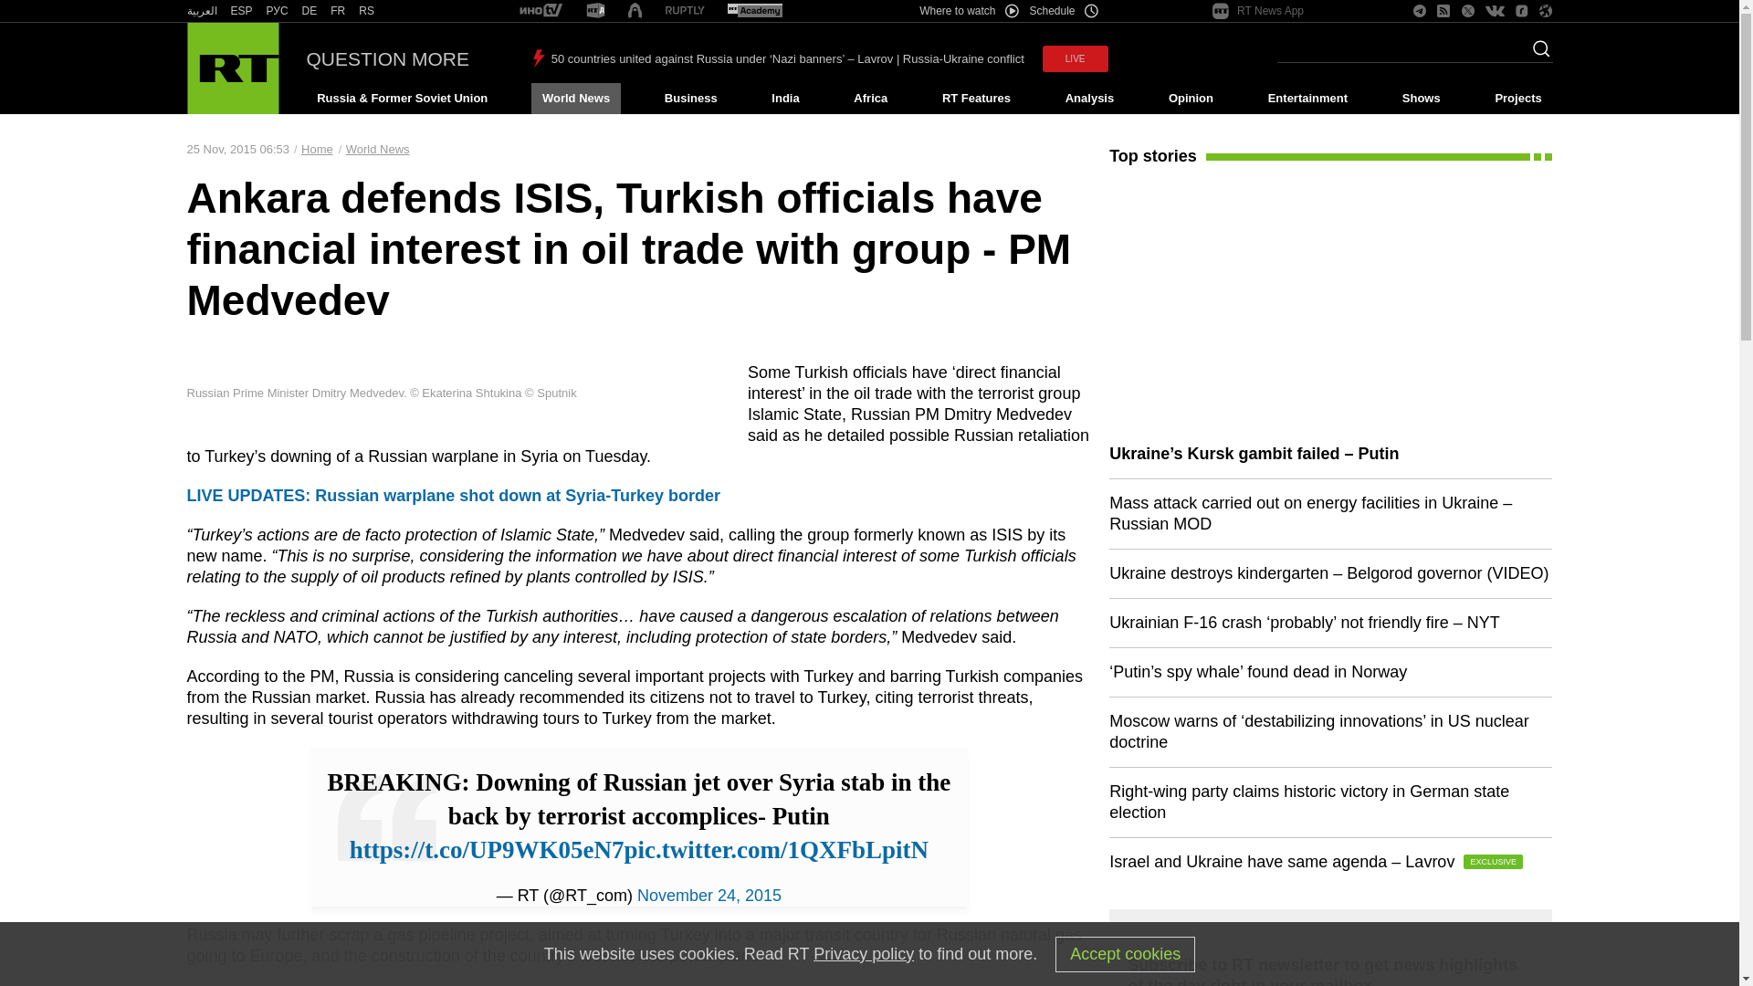  I want to click on RT , so click(241, 11).